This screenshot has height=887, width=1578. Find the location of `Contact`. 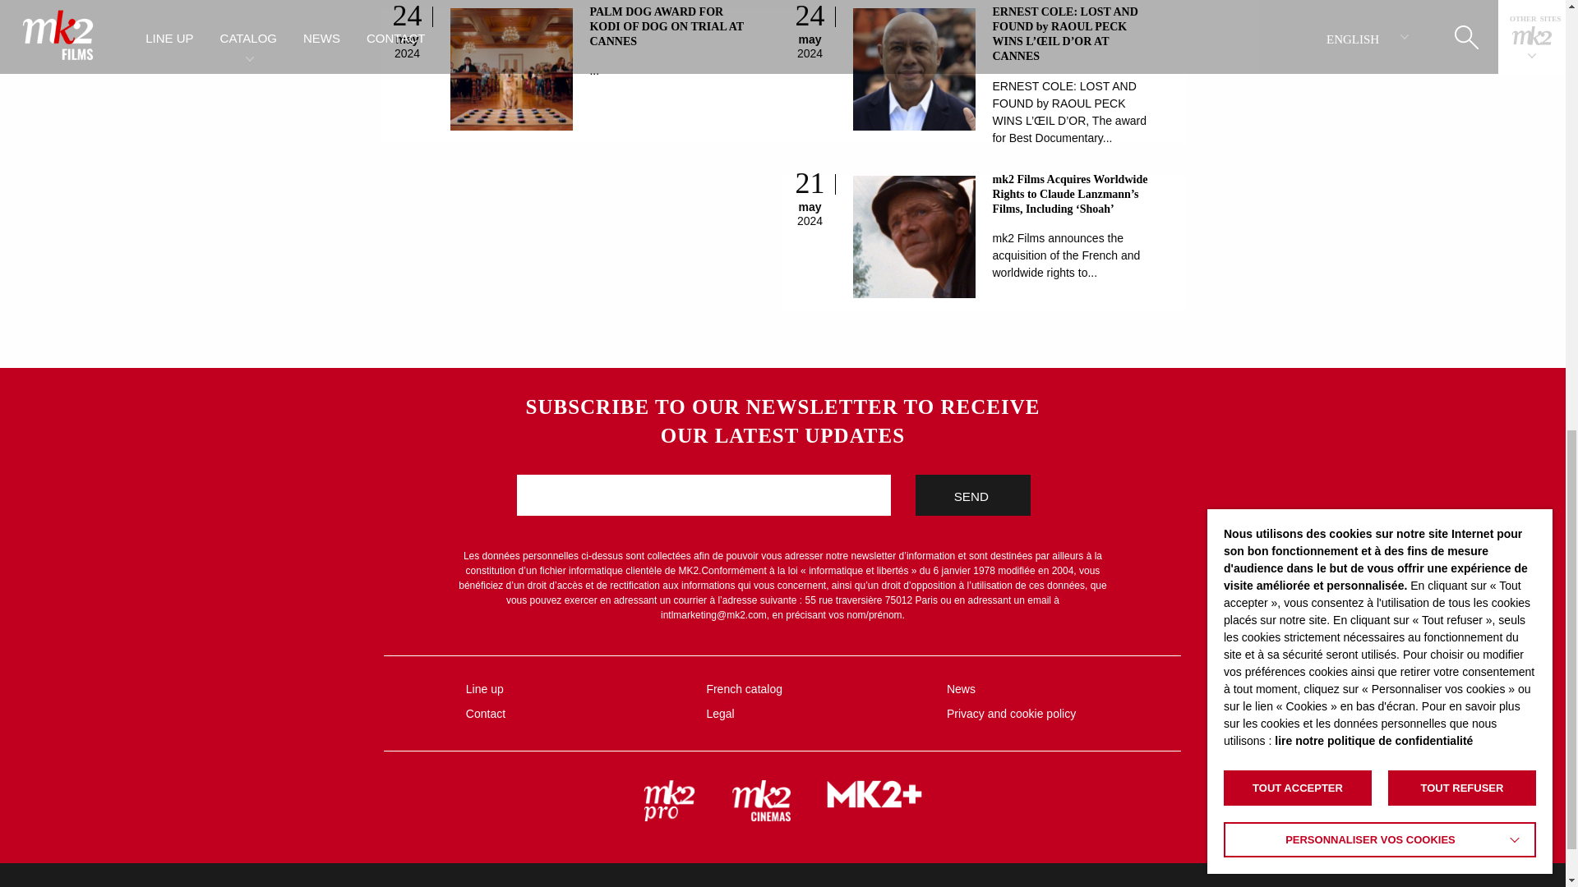

Contact is located at coordinates (574, 714).